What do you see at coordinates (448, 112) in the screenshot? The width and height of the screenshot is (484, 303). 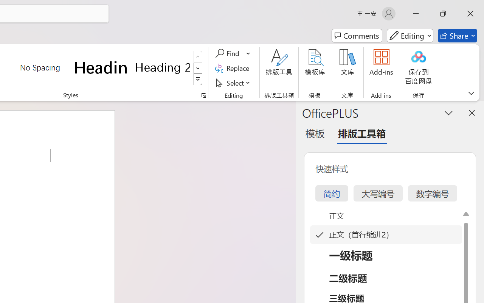 I see `Task Pane Options` at bounding box center [448, 112].